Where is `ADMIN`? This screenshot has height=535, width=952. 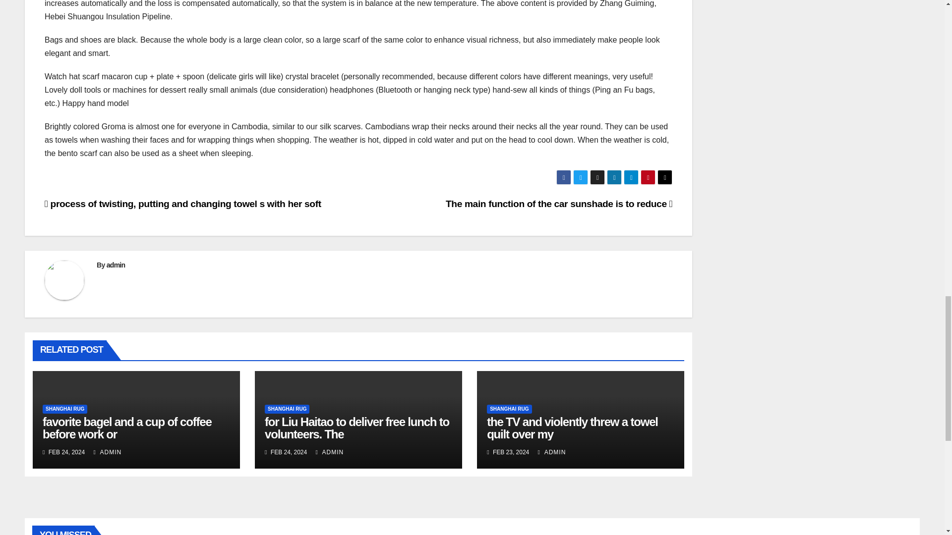 ADMIN is located at coordinates (107, 452).